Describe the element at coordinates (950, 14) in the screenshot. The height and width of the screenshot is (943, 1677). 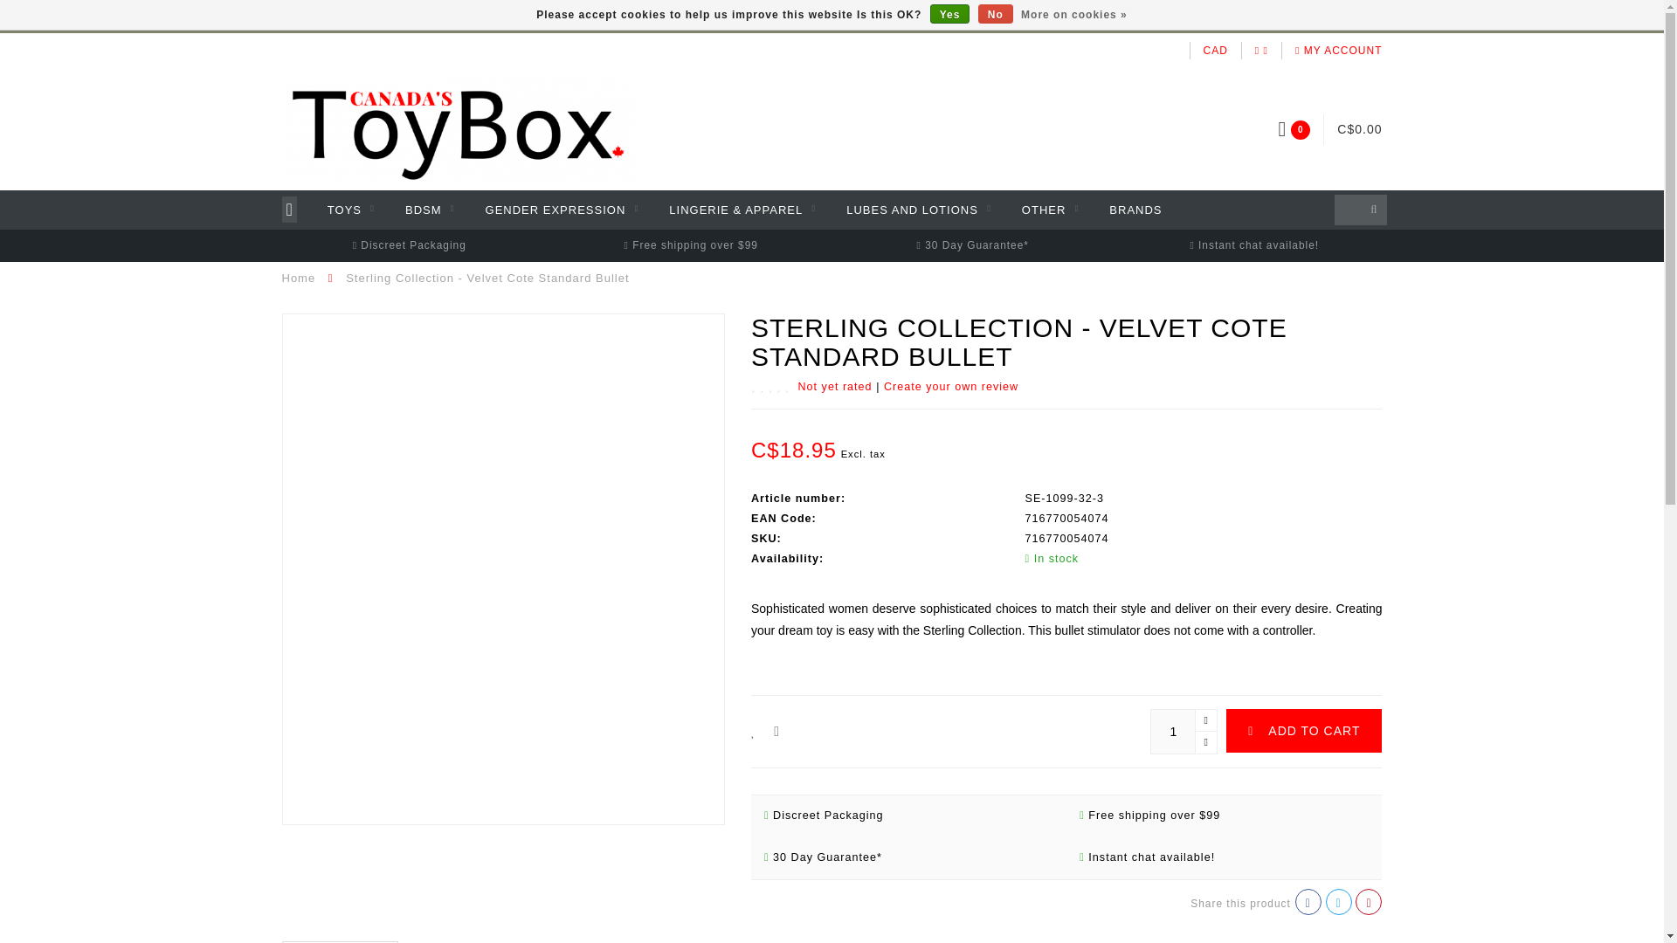
I see `Yes` at that location.